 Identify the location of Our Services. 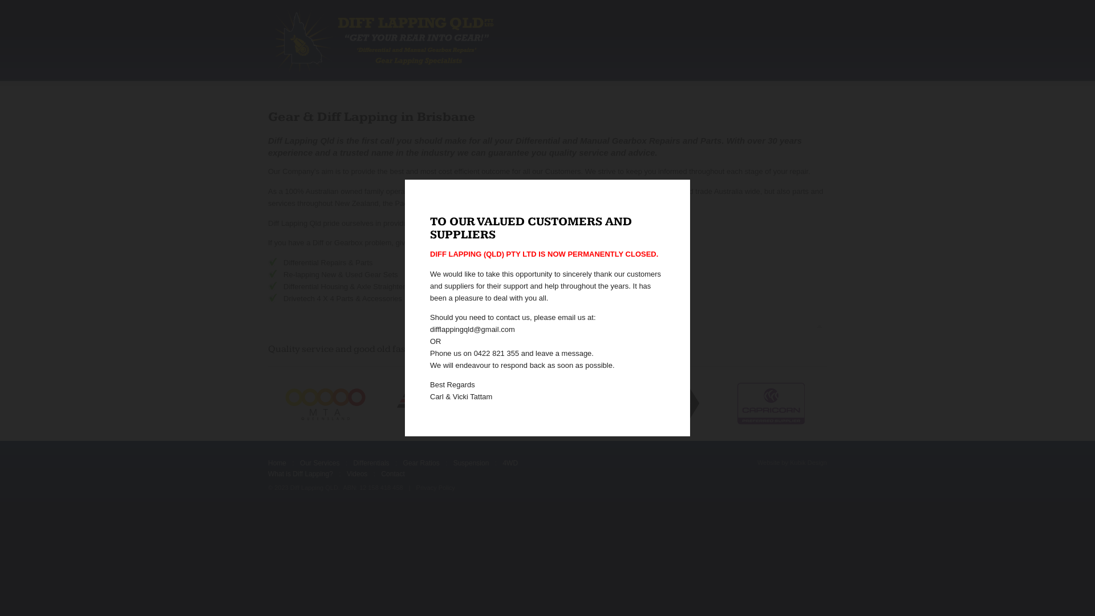
(319, 463).